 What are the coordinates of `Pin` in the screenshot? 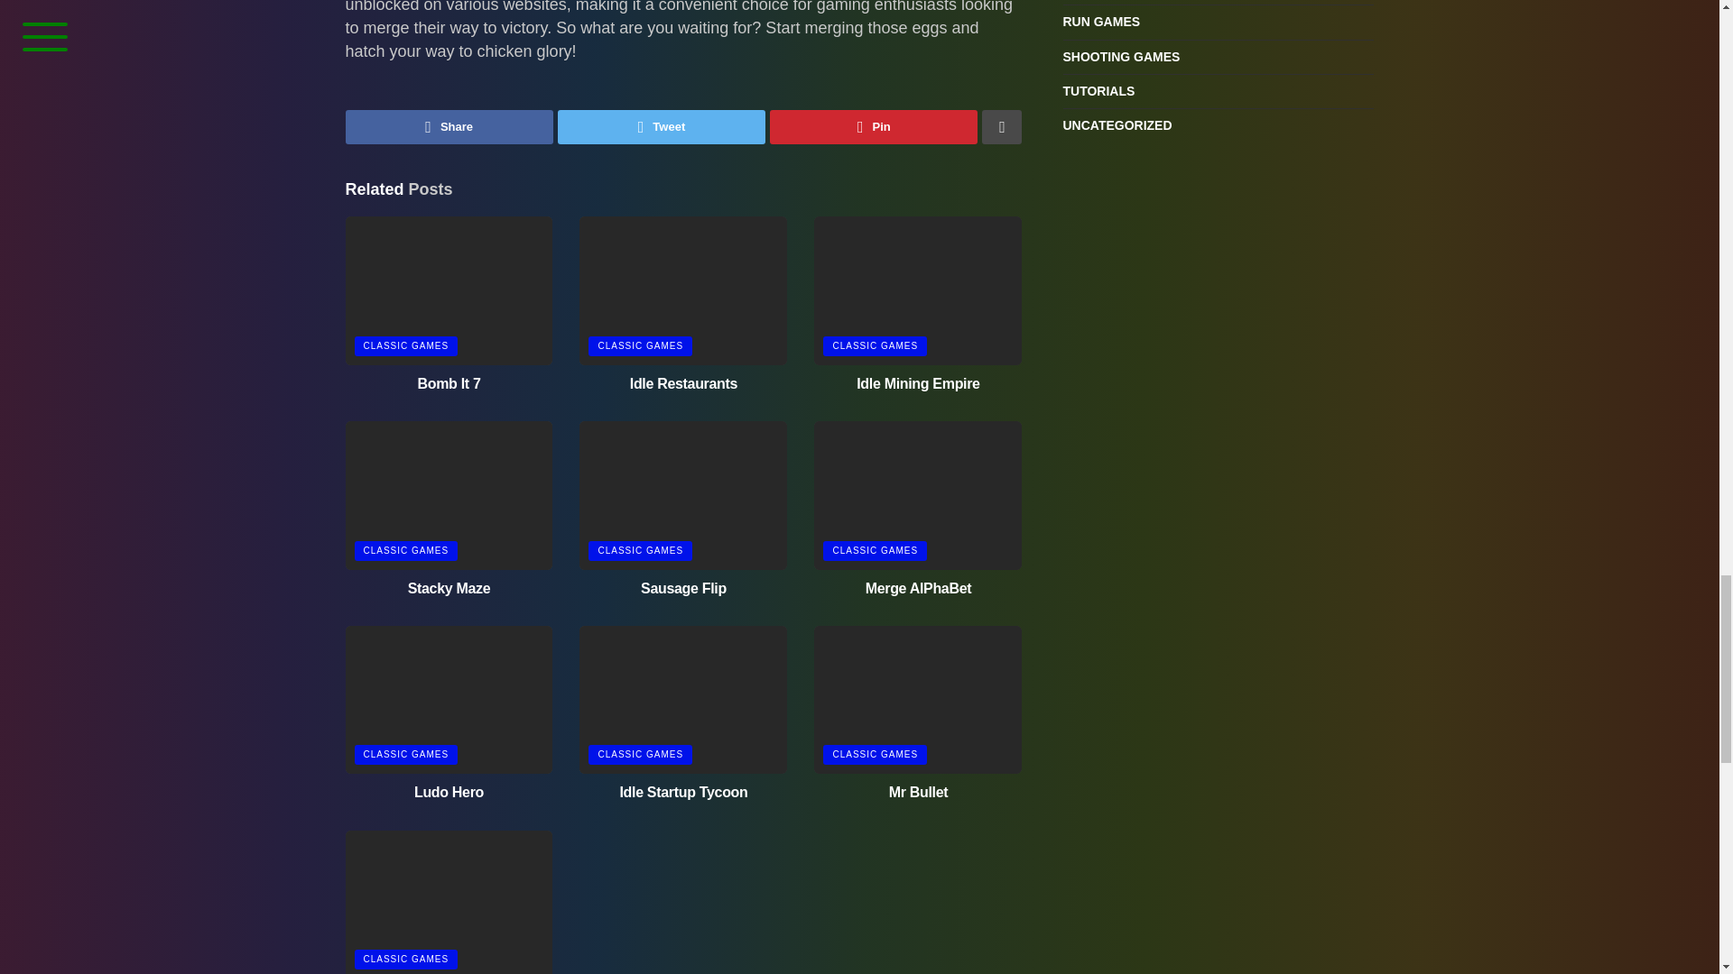 It's located at (873, 126).